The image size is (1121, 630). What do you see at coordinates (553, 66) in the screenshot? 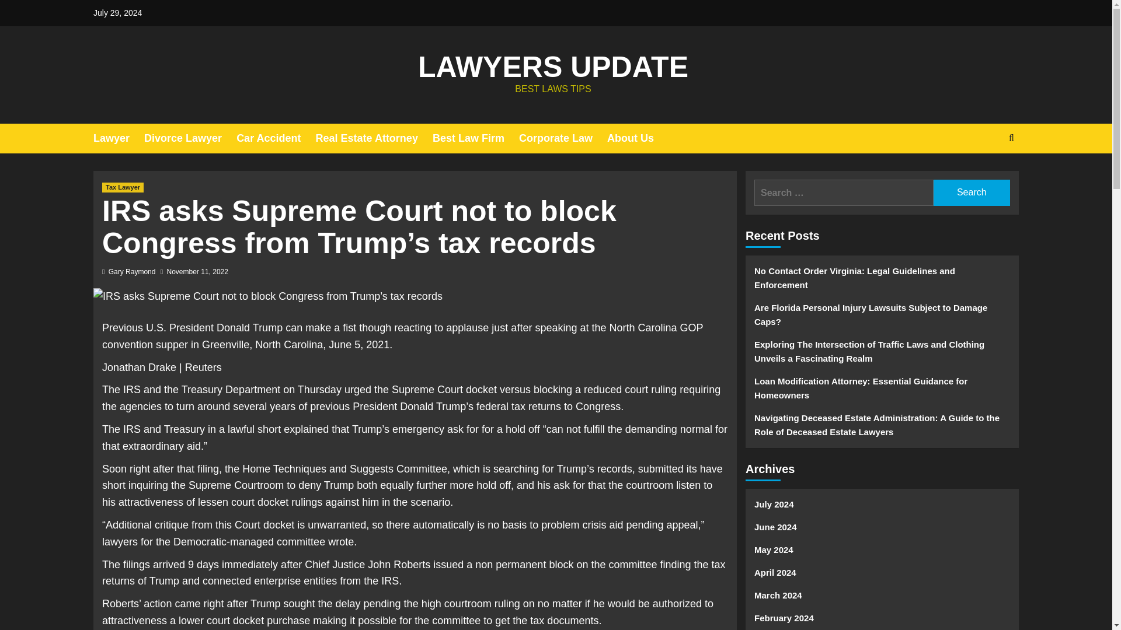
I see `LAWYERS UPDATE` at bounding box center [553, 66].